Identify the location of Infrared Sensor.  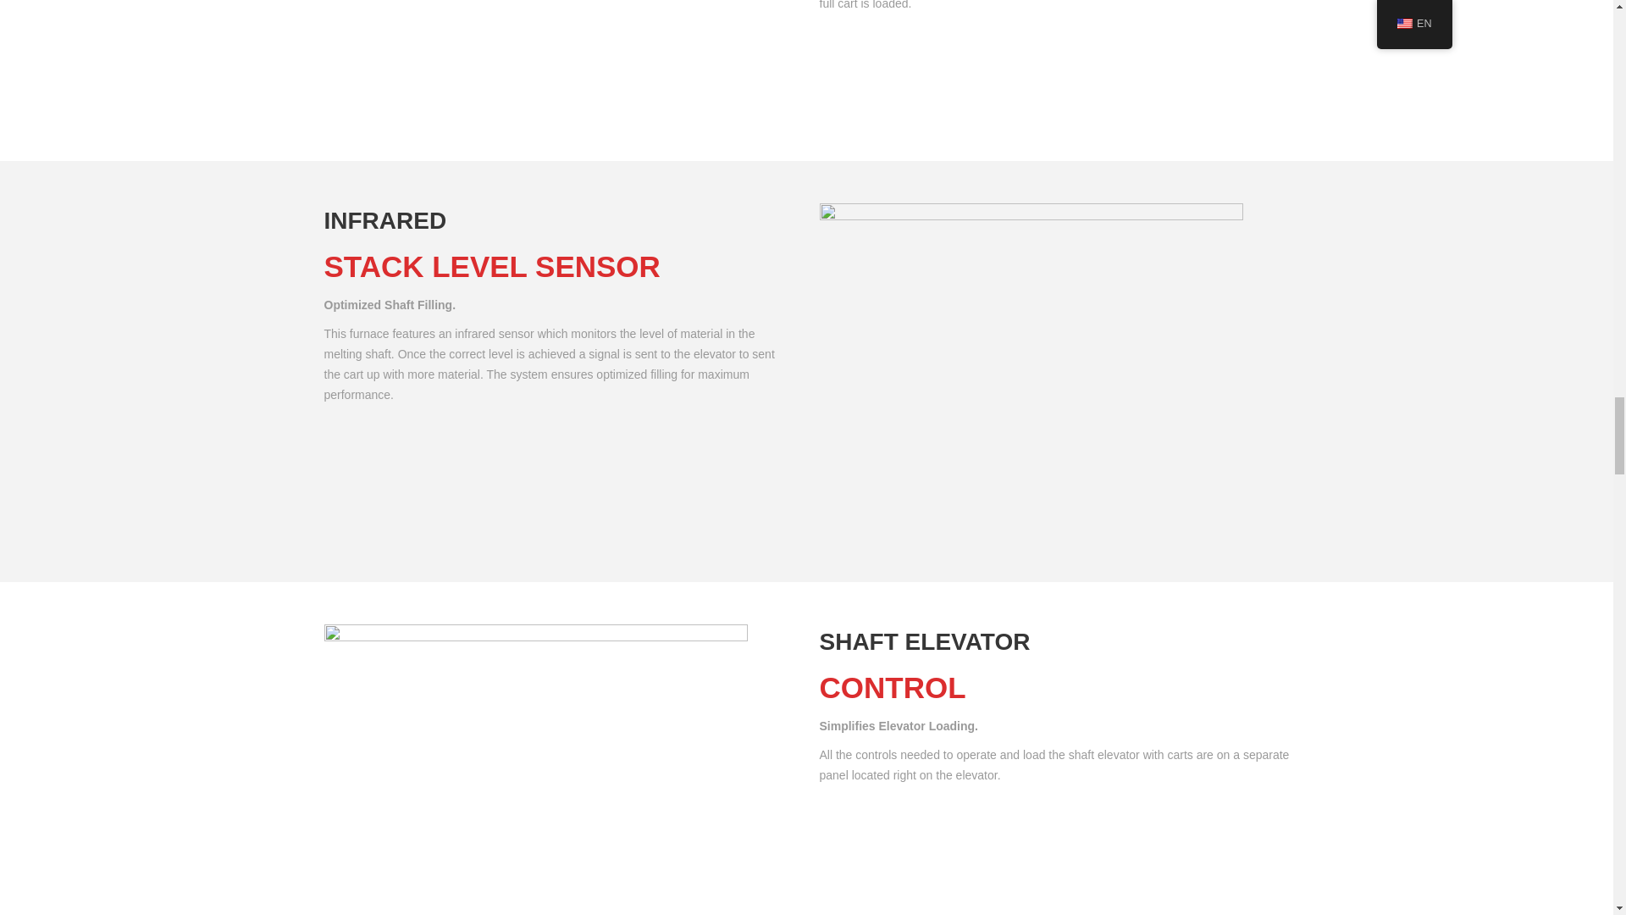
(1031, 371).